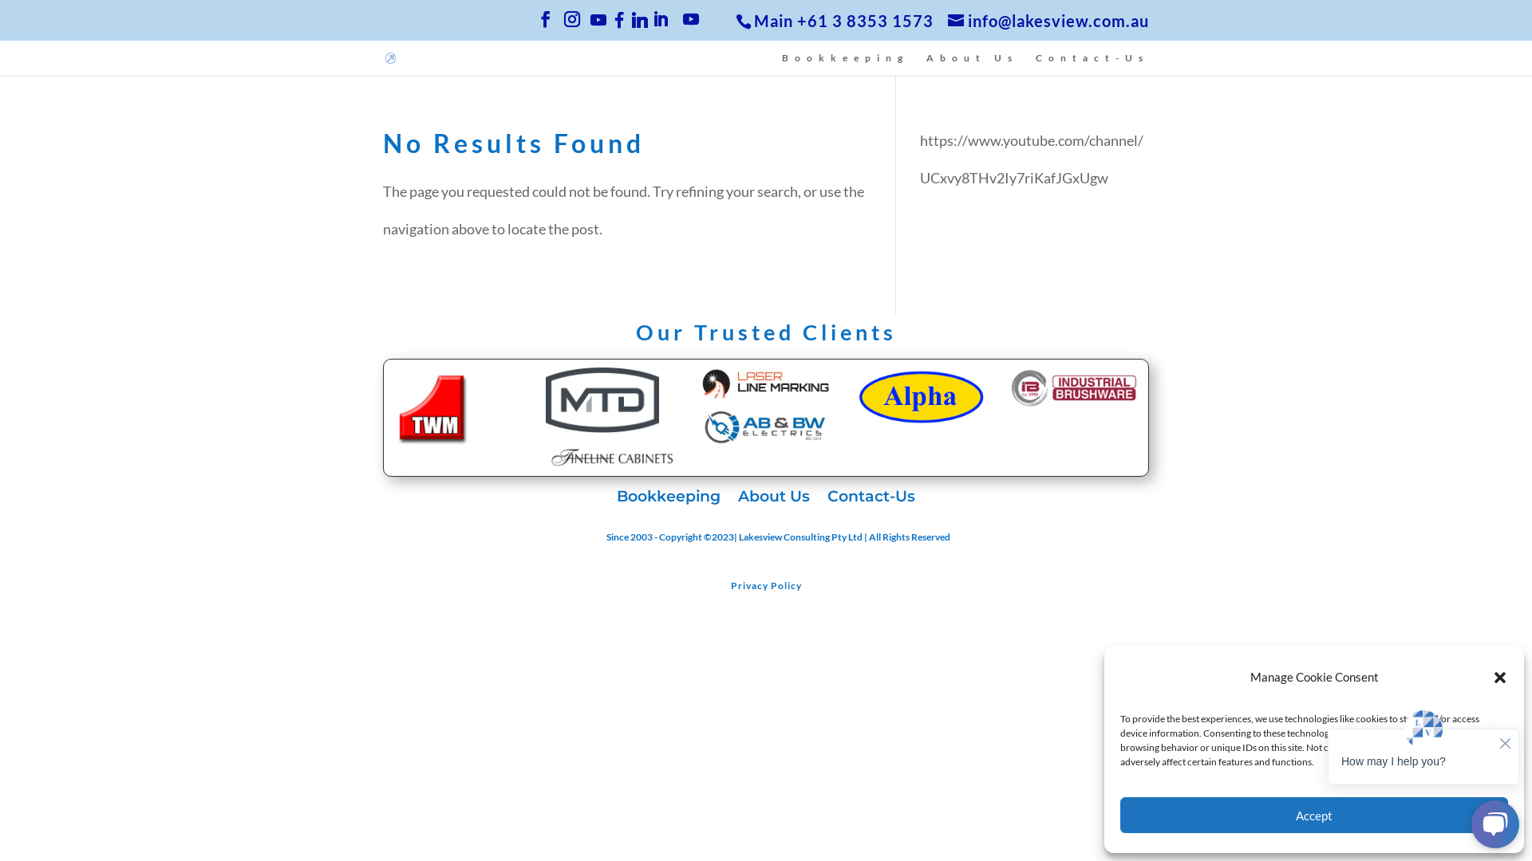 The height and width of the screenshot is (861, 1532). I want to click on Contact-Us, so click(1092, 64).